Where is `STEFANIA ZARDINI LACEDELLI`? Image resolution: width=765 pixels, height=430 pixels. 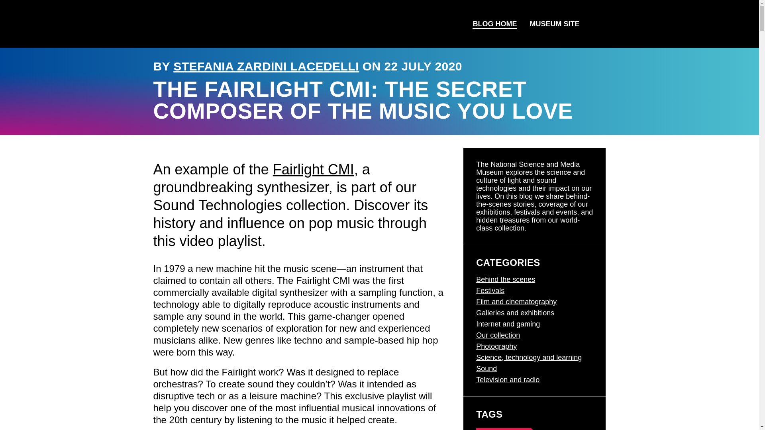 STEFANIA ZARDINI LACEDELLI is located at coordinates (266, 66).